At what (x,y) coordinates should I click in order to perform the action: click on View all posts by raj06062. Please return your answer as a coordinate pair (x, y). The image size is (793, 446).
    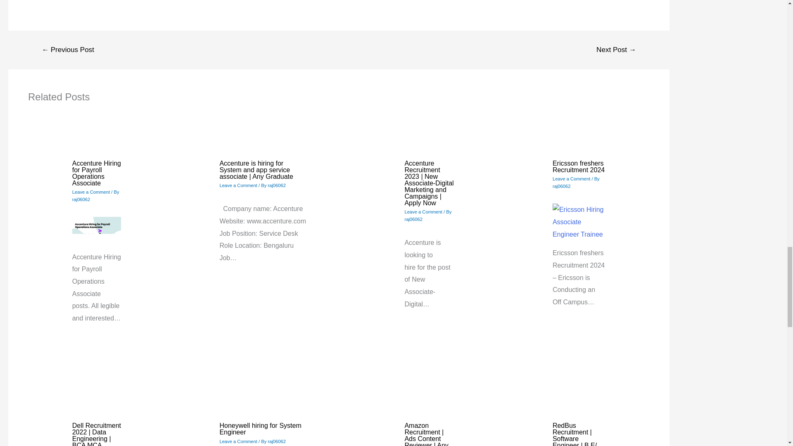
    Looking at the image, I should click on (562, 186).